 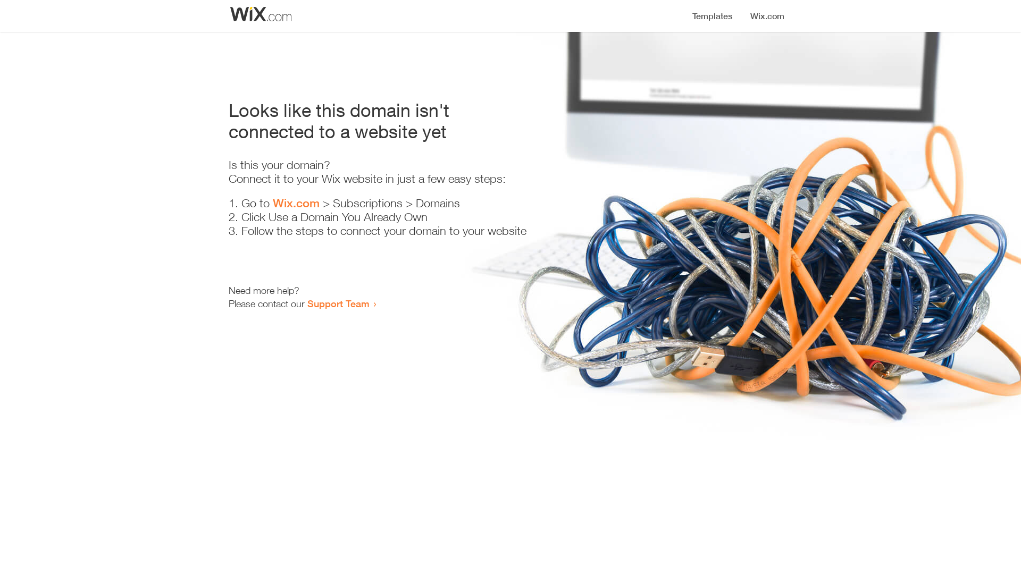 I want to click on Wix.com, so click(x=296, y=203).